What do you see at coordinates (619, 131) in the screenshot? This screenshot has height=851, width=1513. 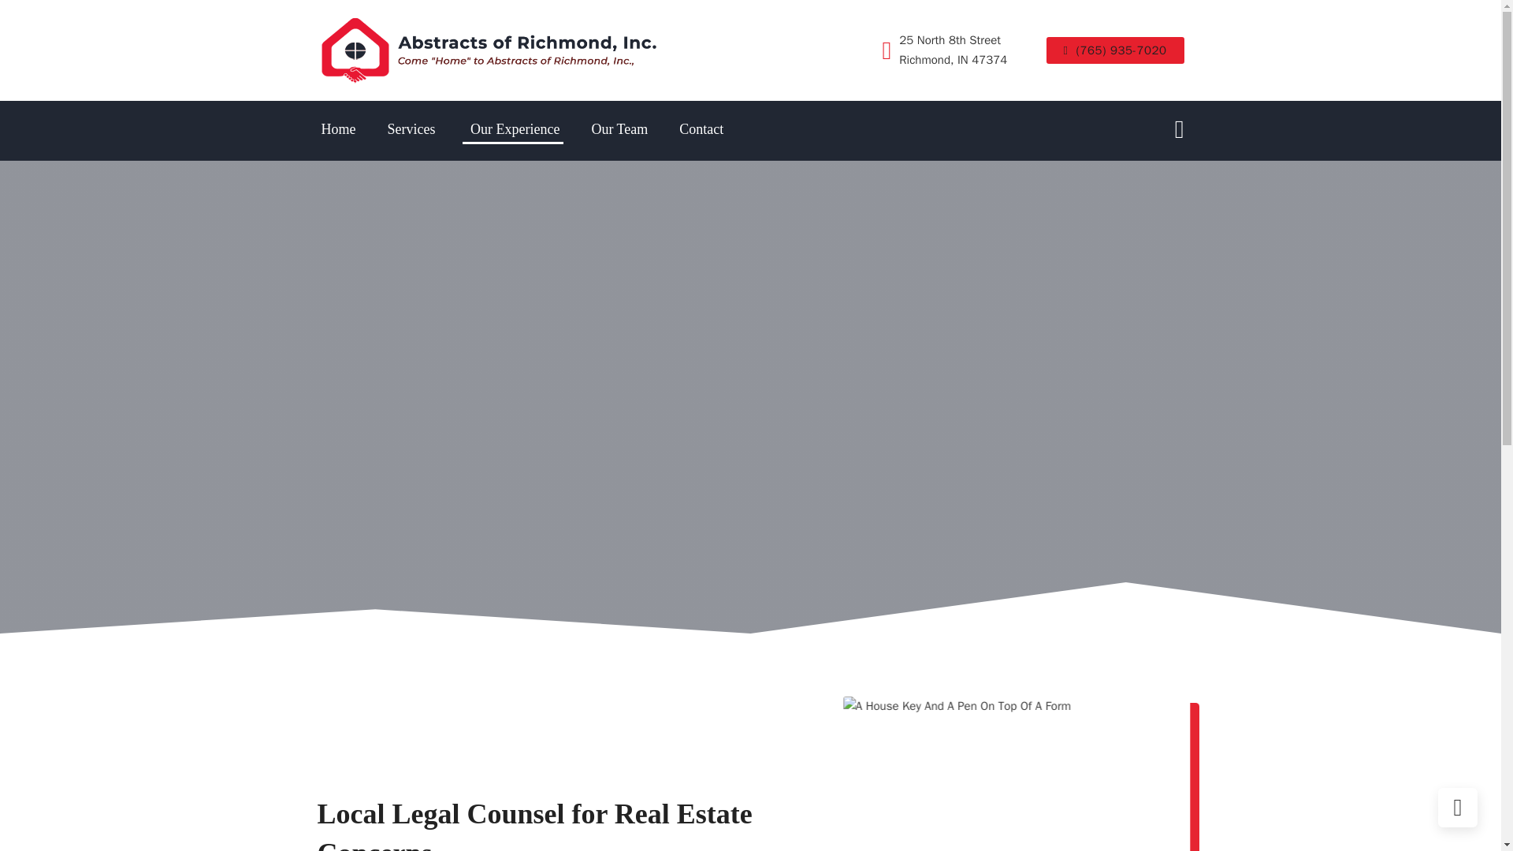 I see `Our Team` at bounding box center [619, 131].